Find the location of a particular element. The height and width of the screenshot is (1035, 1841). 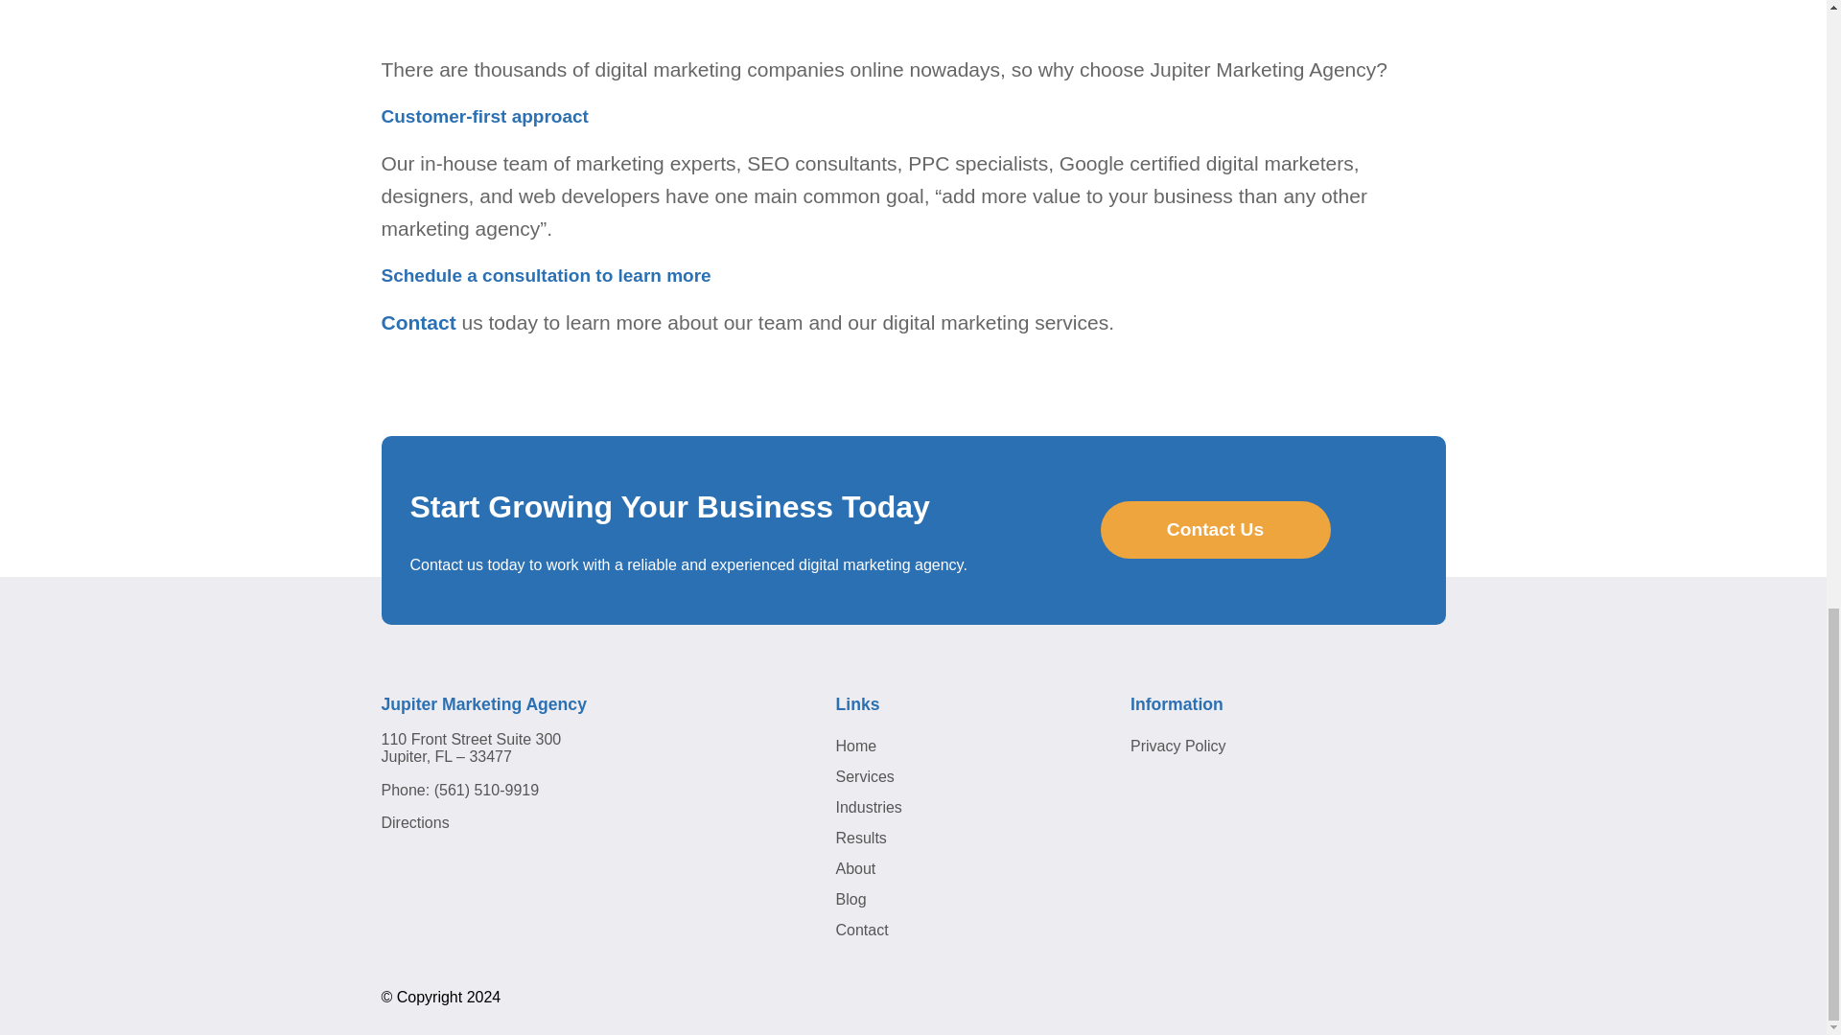

Contact is located at coordinates (418, 322).